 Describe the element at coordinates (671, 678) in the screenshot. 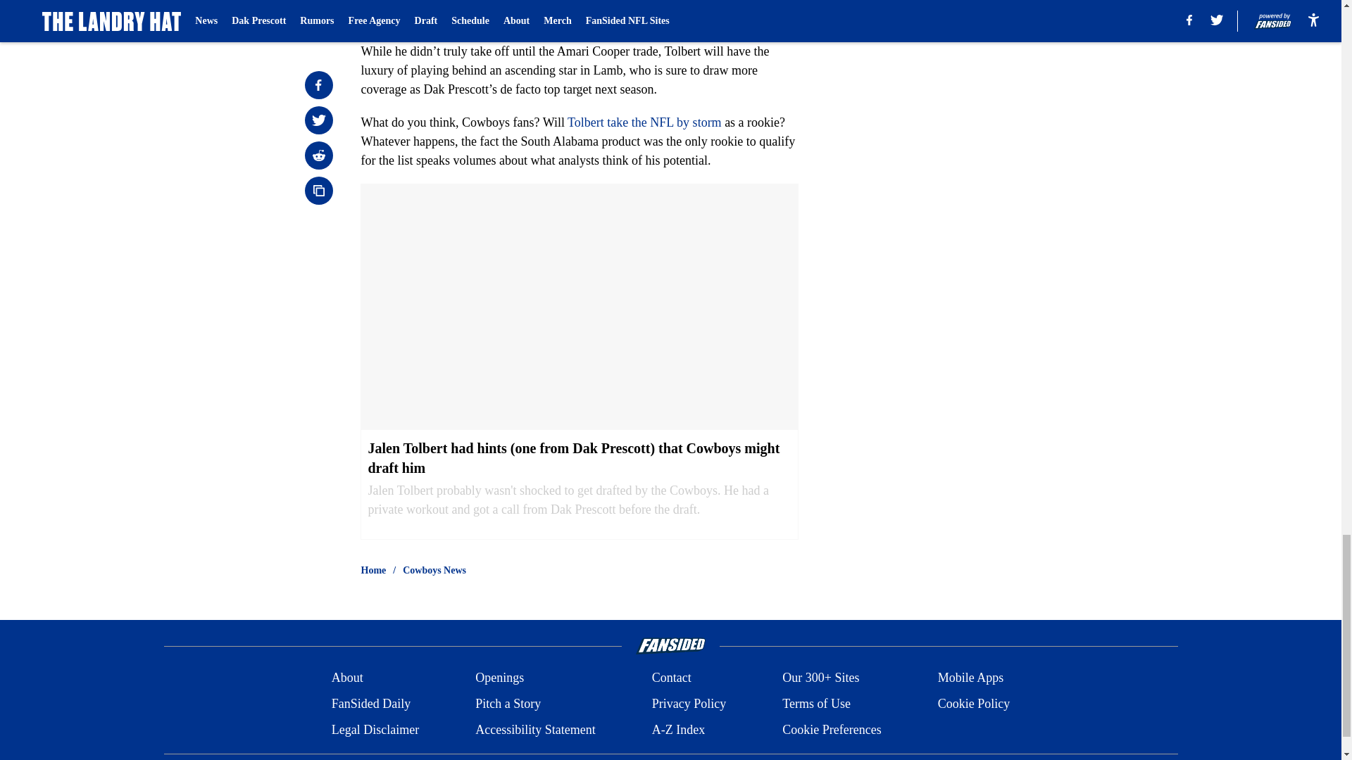

I see `Contact` at that location.